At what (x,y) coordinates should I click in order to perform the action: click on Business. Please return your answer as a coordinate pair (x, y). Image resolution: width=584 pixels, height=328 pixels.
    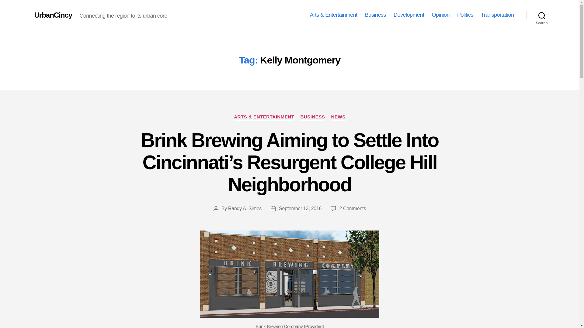
    Looking at the image, I should click on (375, 15).